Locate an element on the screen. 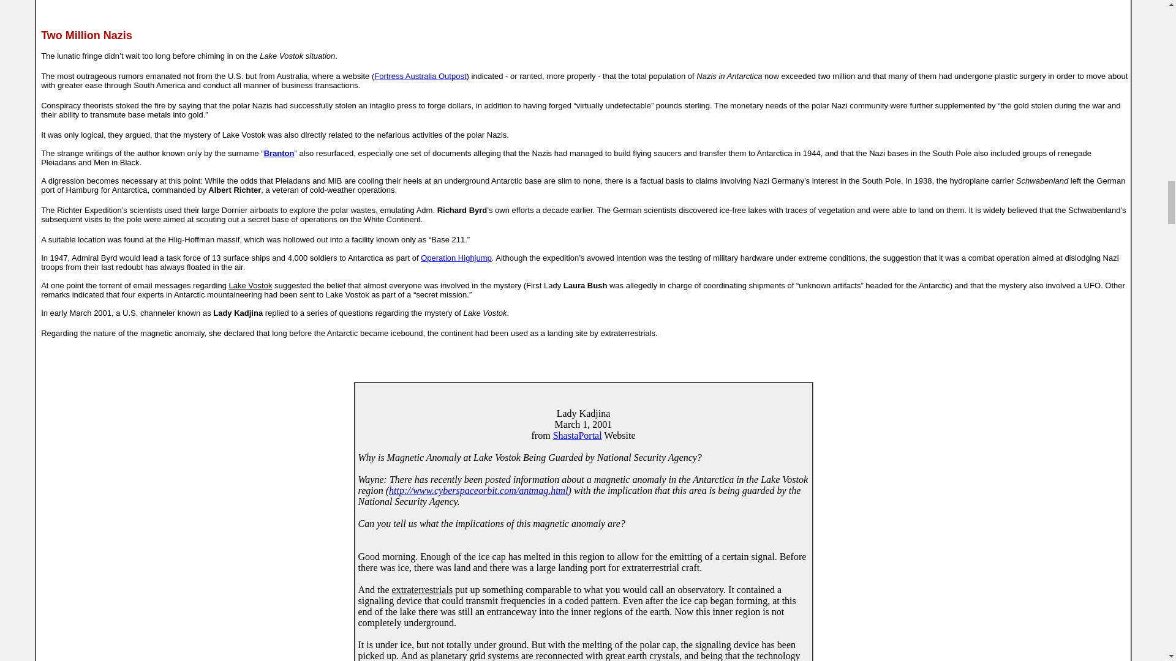 This screenshot has height=661, width=1176. Fortress Australia Outpost is located at coordinates (420, 76).